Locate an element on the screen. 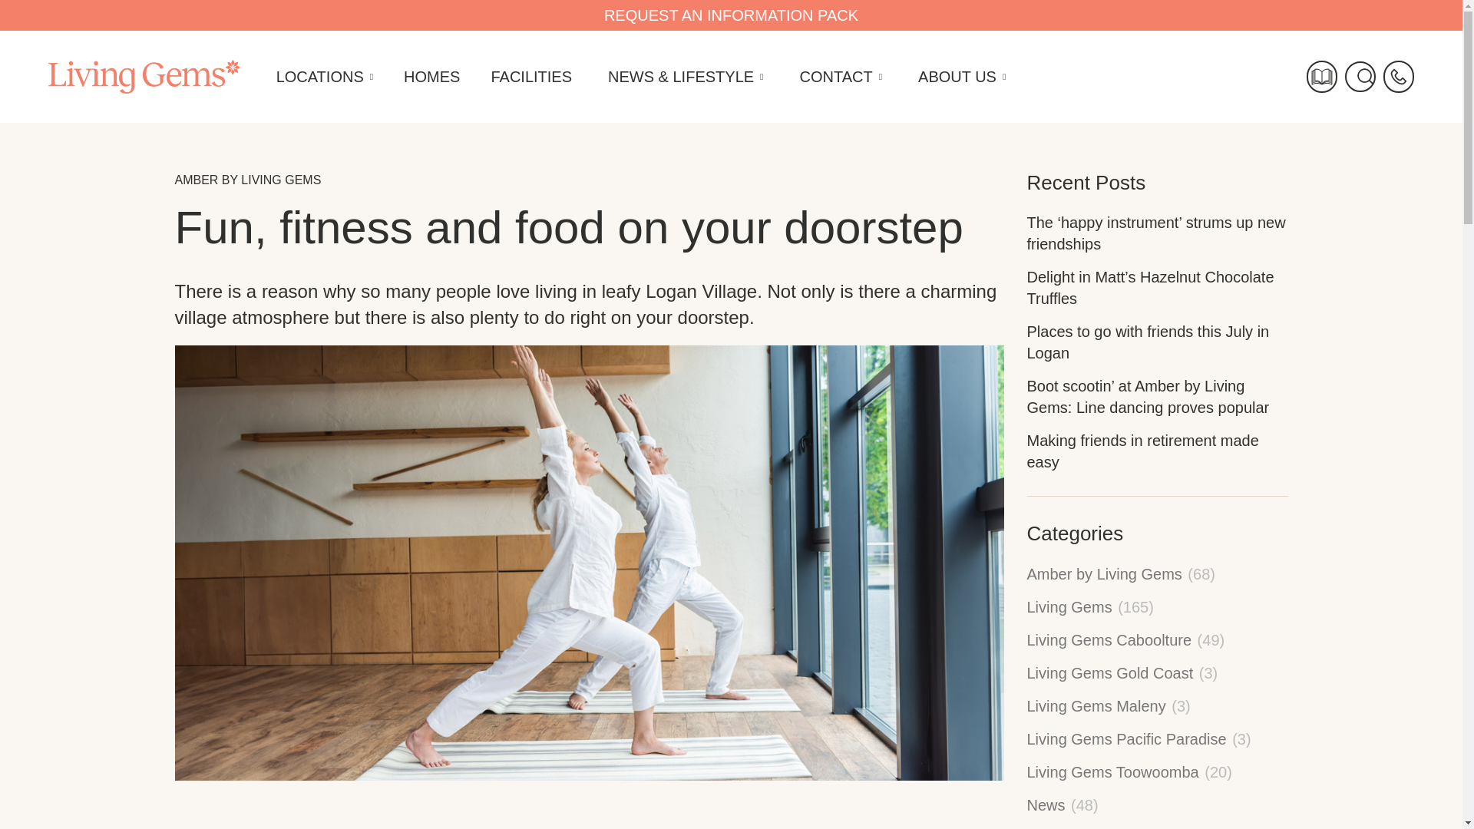 Image resolution: width=1474 pixels, height=829 pixels. CONTACT is located at coordinates (829, 76).